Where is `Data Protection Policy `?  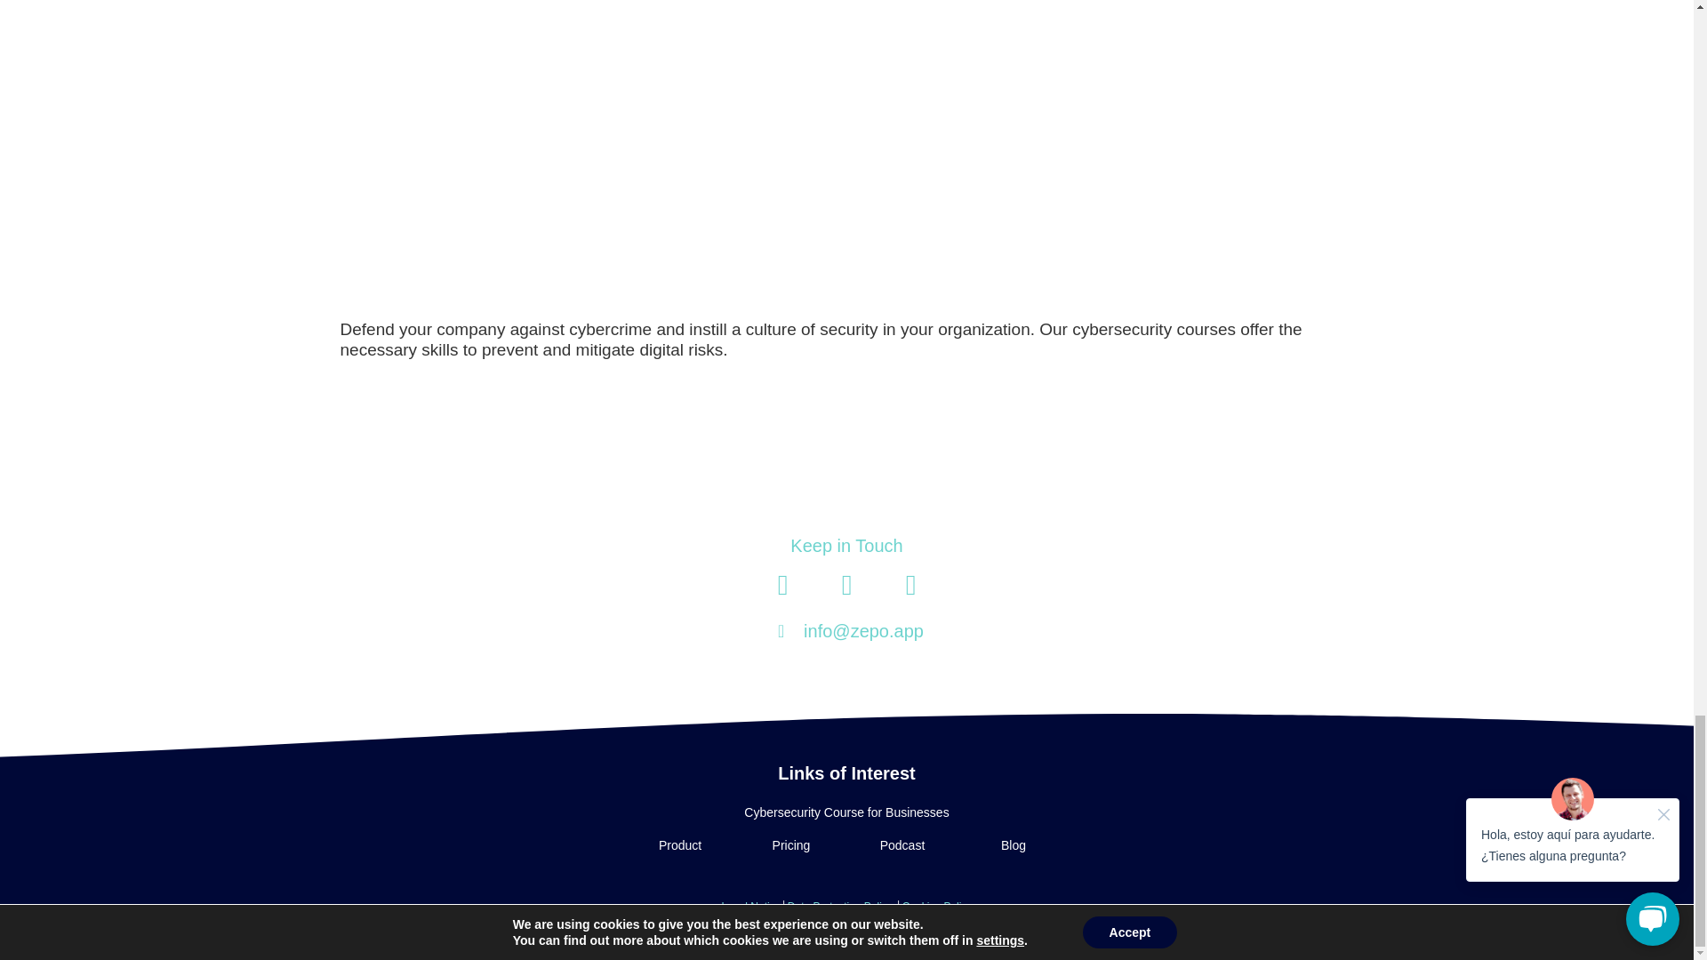
Data Protection Policy  is located at coordinates (841, 907).